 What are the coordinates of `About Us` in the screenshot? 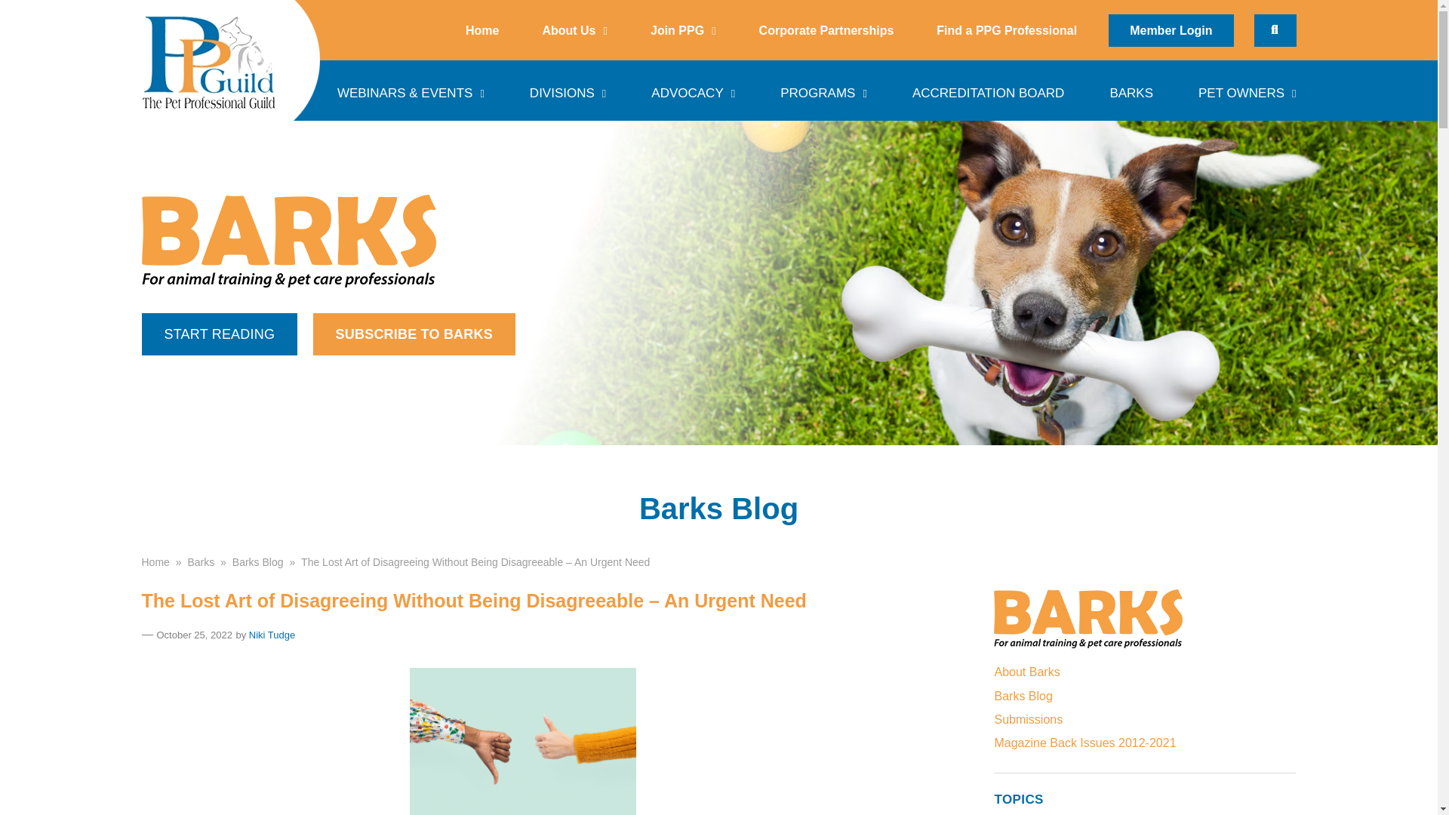 It's located at (574, 30).